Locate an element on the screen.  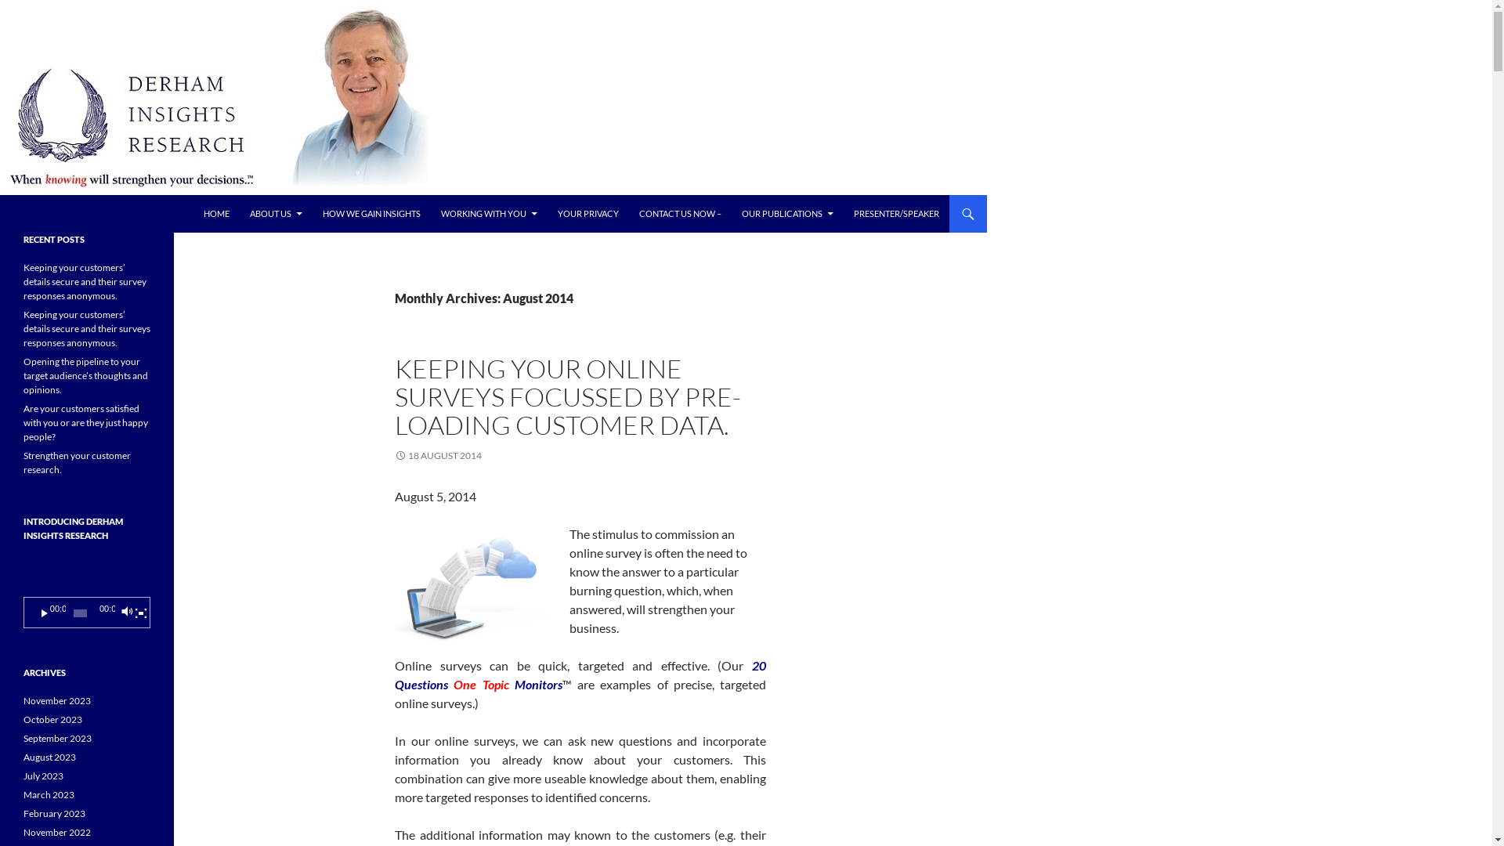
August 2023 is located at coordinates (50, 757).